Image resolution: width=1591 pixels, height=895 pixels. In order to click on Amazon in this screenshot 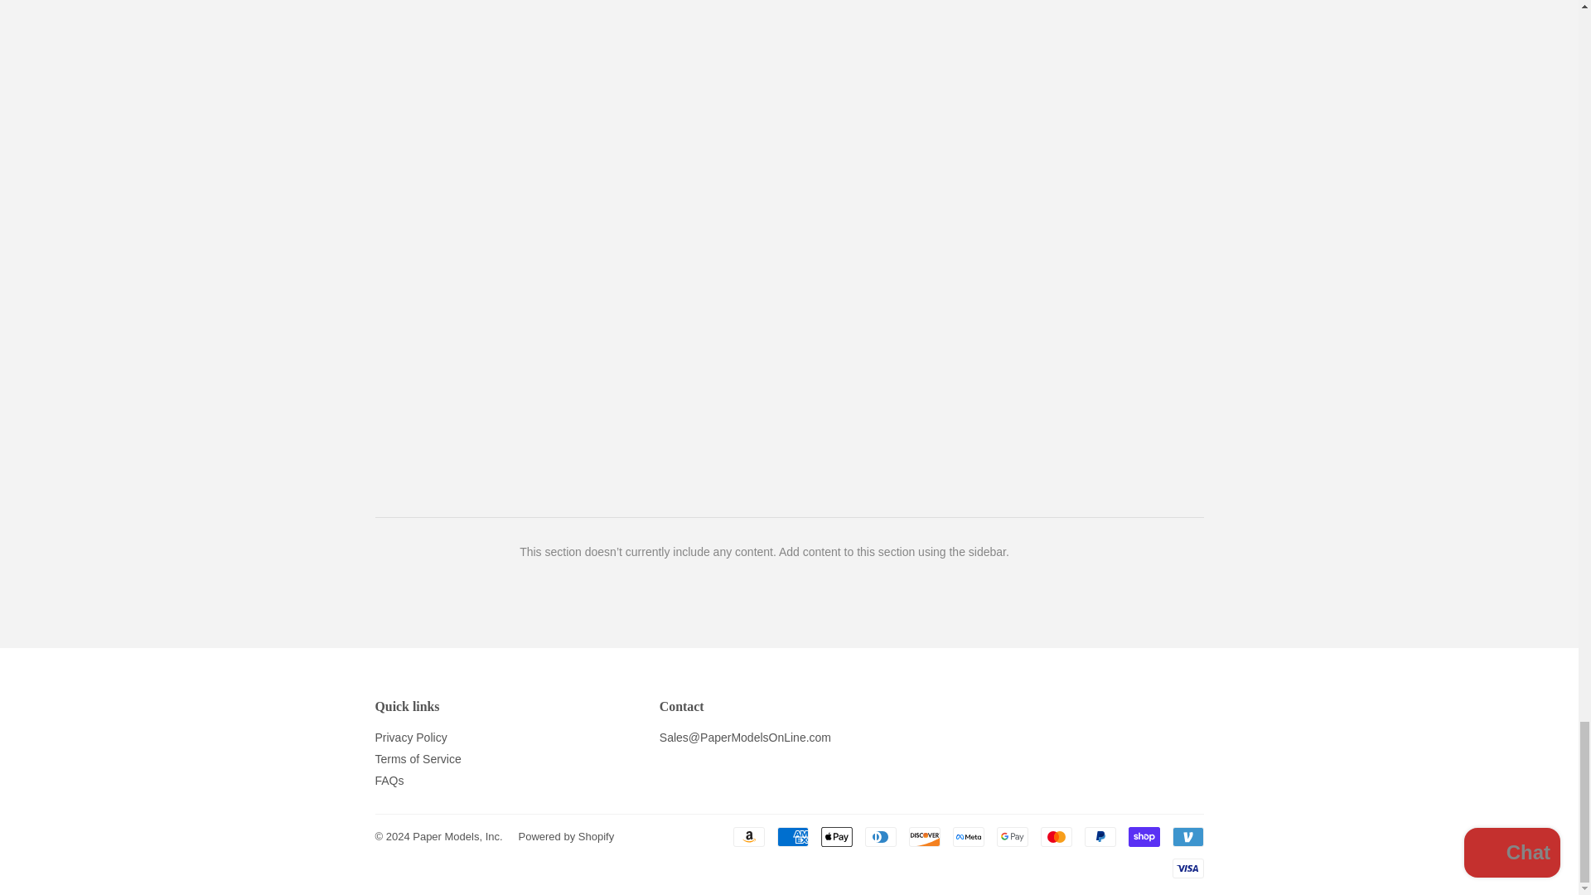, I will do `click(747, 836)`.